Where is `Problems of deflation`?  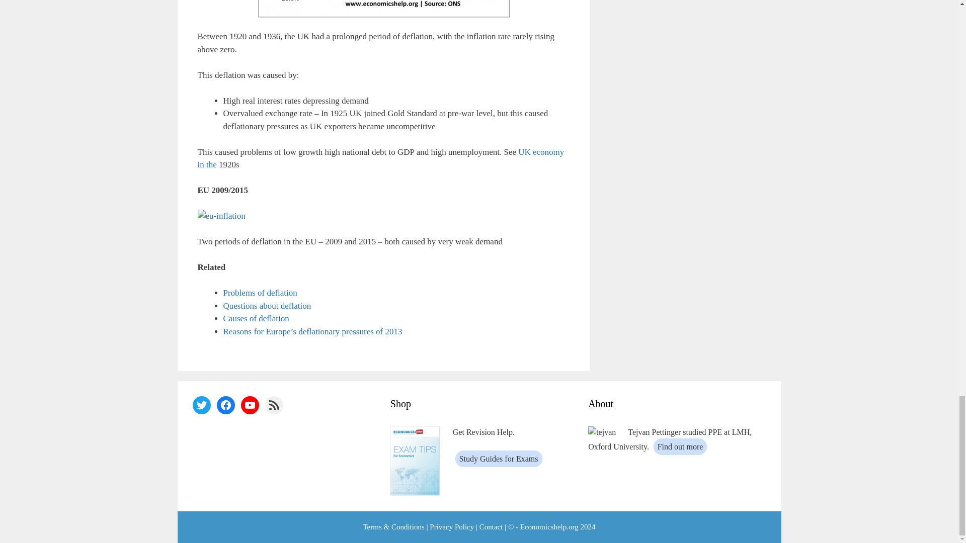 Problems of deflation is located at coordinates (260, 293).